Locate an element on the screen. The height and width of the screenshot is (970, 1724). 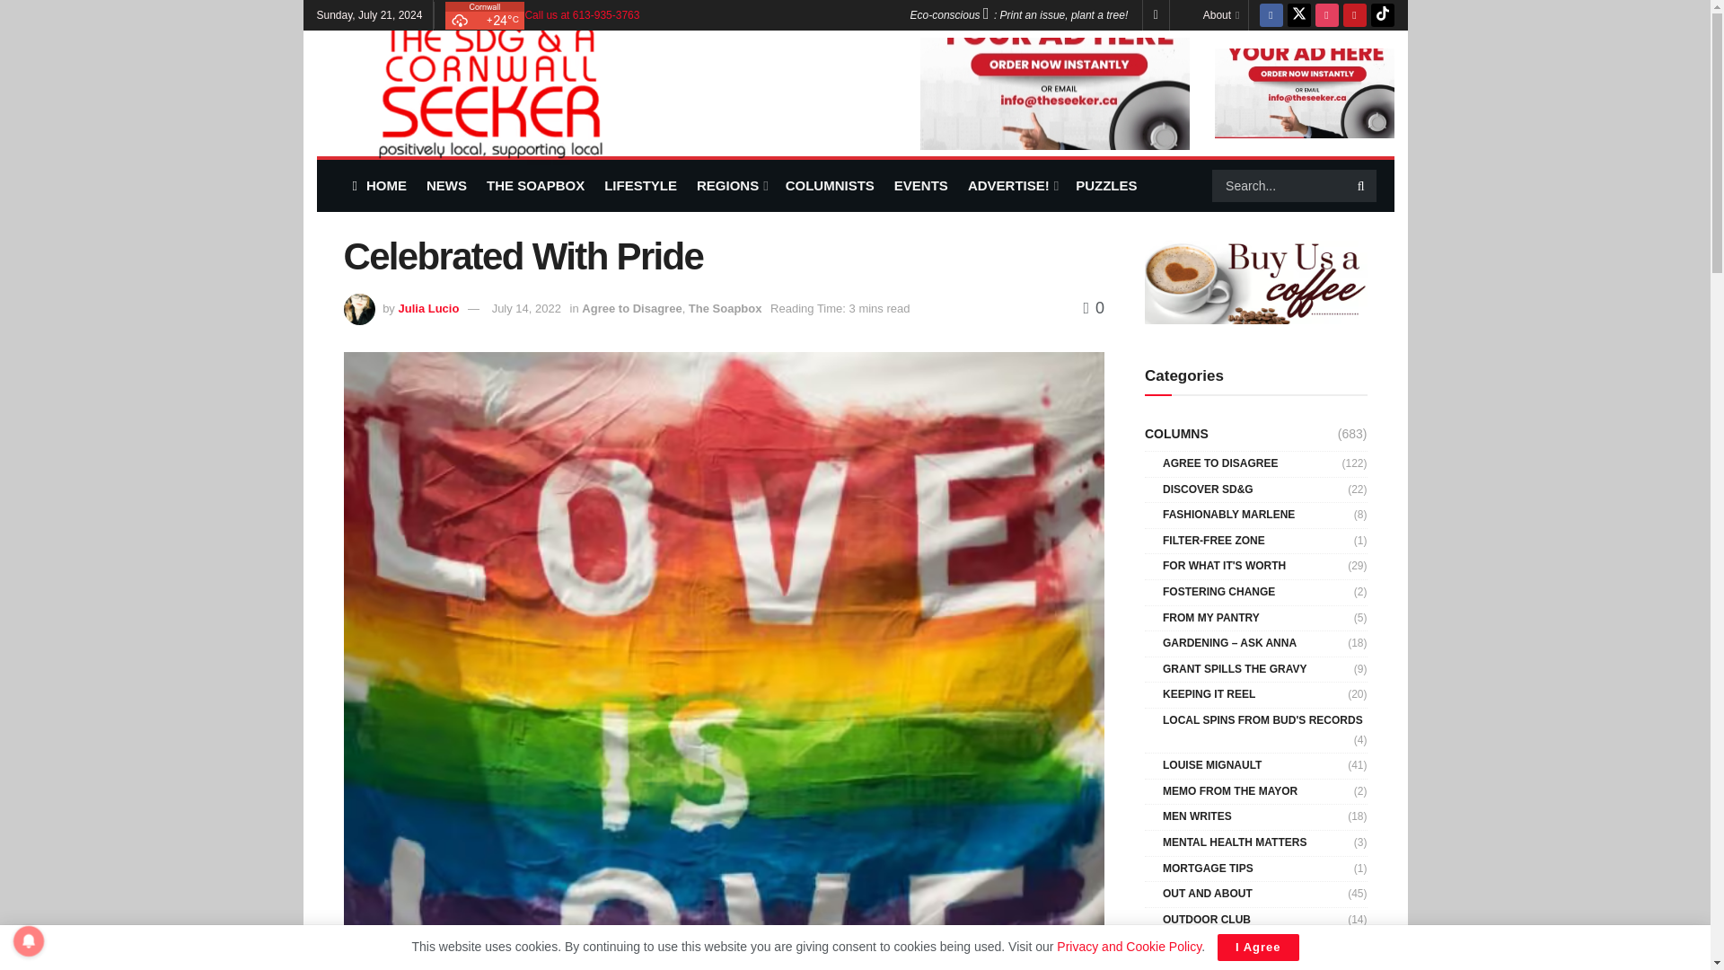
THE SOAPBOX is located at coordinates (535, 185).